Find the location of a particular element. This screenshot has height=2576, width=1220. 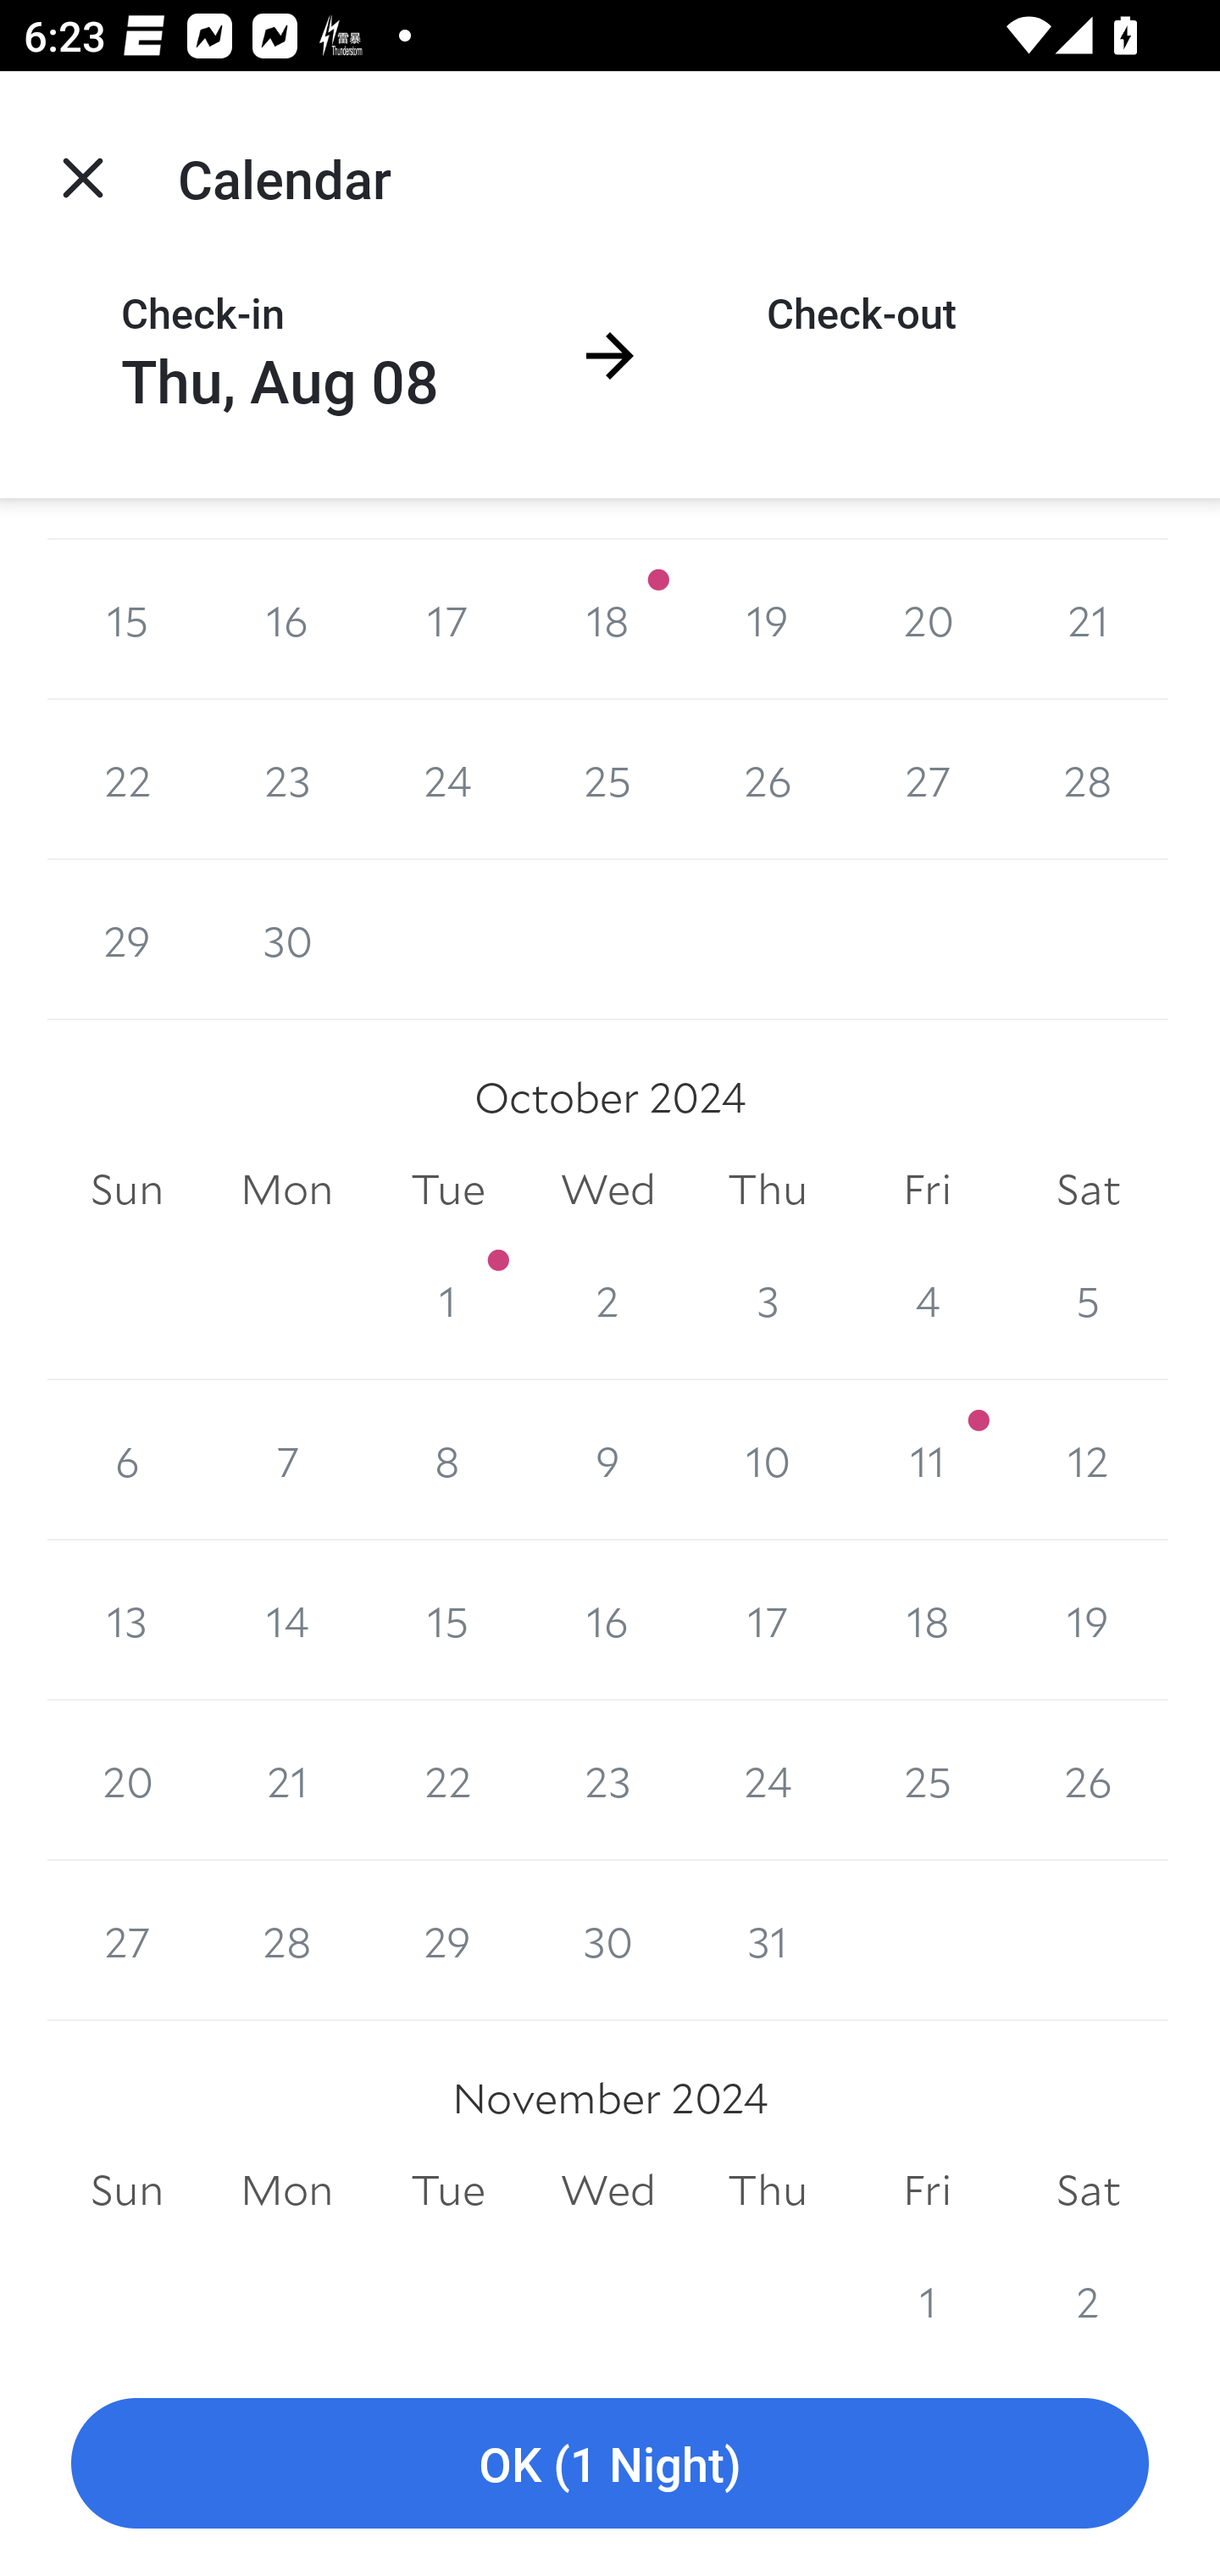

2 2 October 2024 is located at coordinates (608, 1300).